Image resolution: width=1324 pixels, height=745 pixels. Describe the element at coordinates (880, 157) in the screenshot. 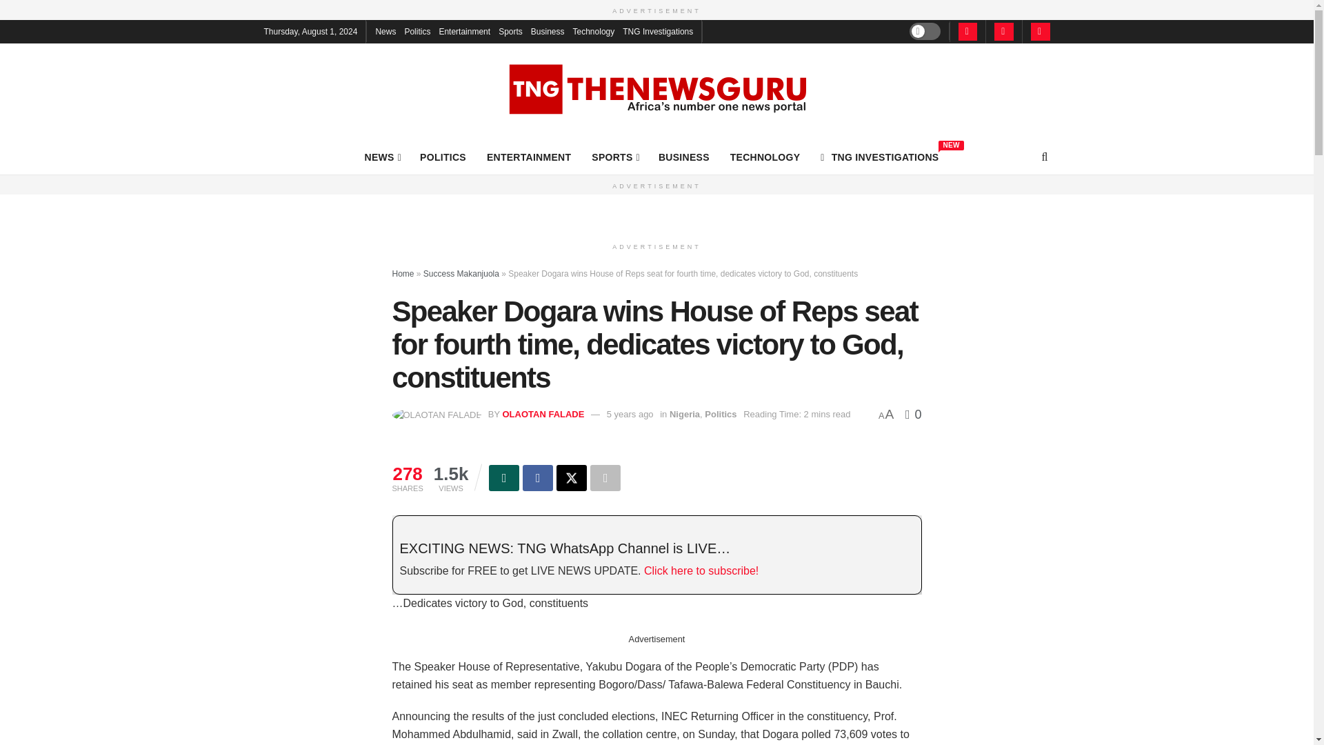

I see `TECHNOLOGY` at that location.